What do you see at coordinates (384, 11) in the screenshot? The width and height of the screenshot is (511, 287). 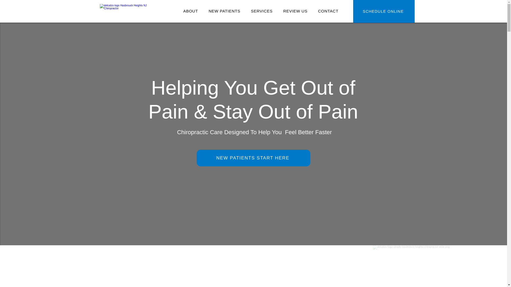 I see `SCHEDULE ONLINE` at bounding box center [384, 11].